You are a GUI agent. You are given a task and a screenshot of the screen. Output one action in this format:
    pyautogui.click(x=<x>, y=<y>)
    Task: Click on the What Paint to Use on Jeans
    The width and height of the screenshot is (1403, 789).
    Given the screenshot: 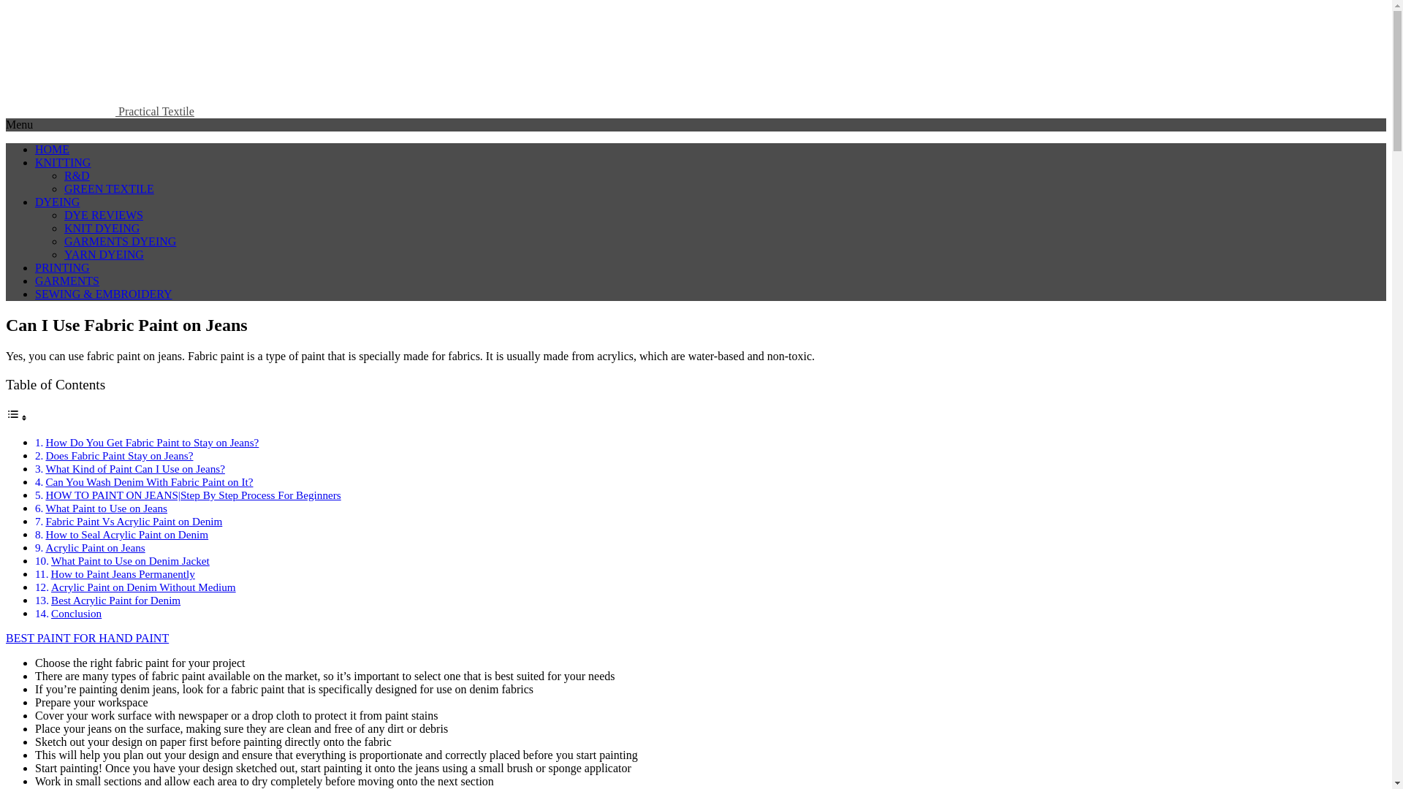 What is the action you would take?
    pyautogui.click(x=105, y=508)
    